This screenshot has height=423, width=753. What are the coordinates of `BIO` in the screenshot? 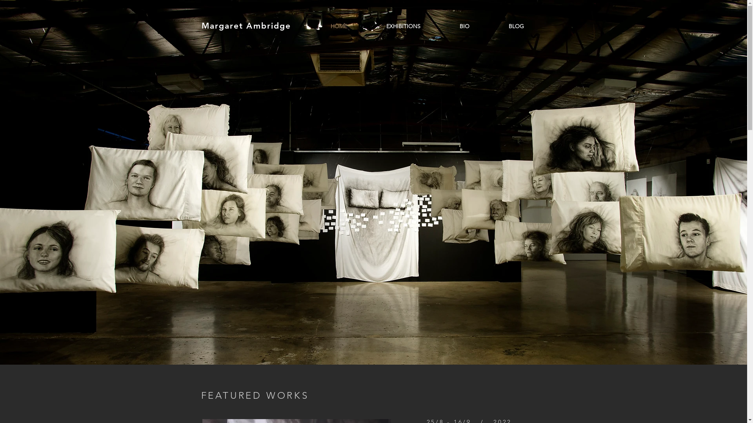 It's located at (464, 26).